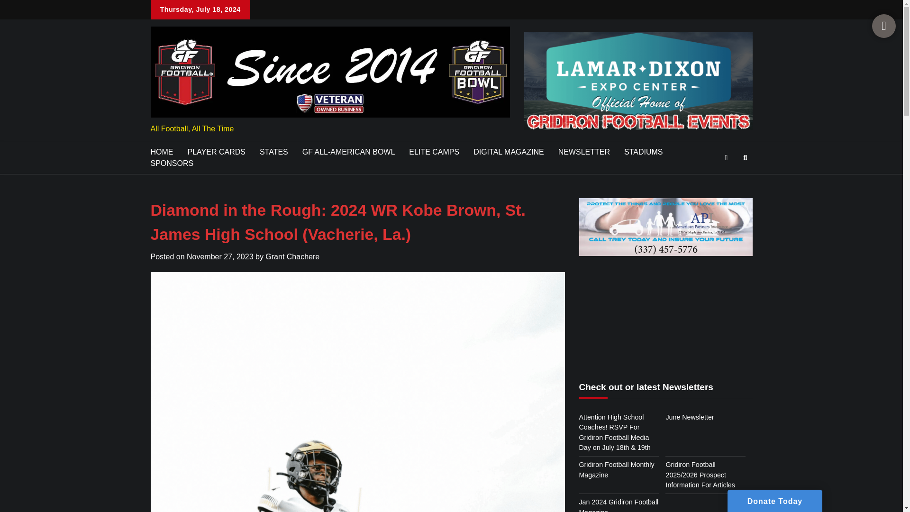 This screenshot has height=512, width=910. What do you see at coordinates (161, 152) in the screenshot?
I see `HOME` at bounding box center [161, 152].